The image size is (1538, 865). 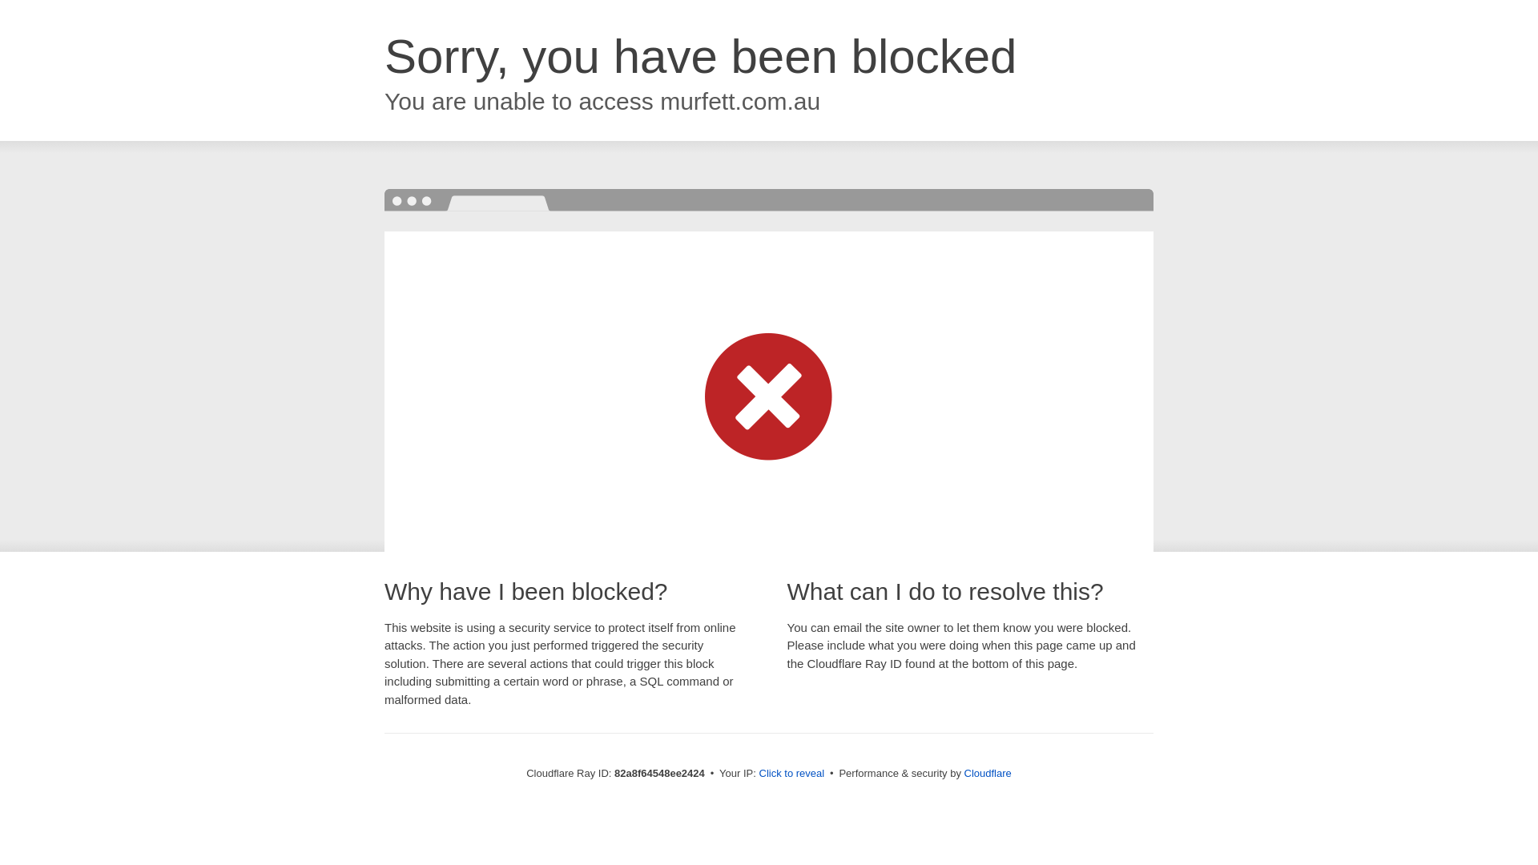 I want to click on Click to reveal, so click(x=792, y=774).